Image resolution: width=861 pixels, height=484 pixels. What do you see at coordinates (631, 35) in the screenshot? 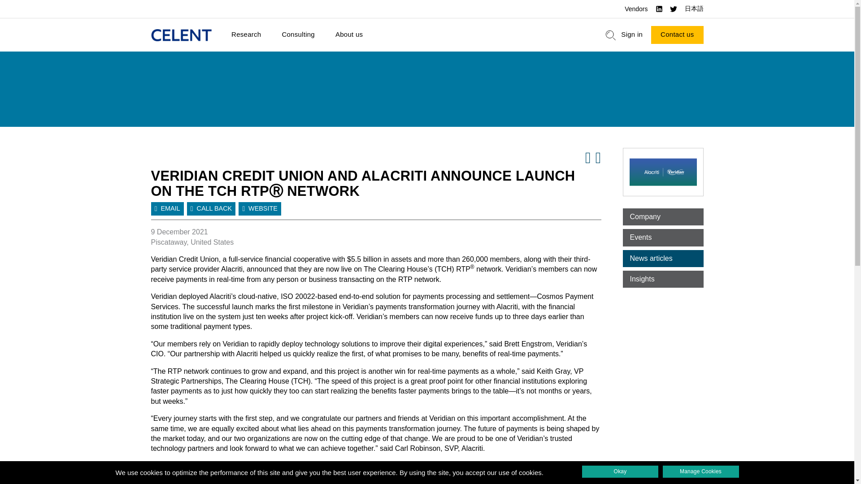
I see `Sign in` at bounding box center [631, 35].